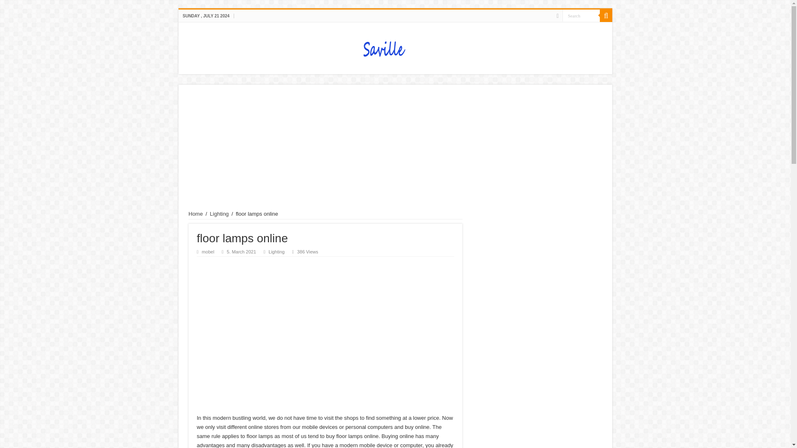  Describe the element at coordinates (208, 251) in the screenshot. I see `mobel` at that location.